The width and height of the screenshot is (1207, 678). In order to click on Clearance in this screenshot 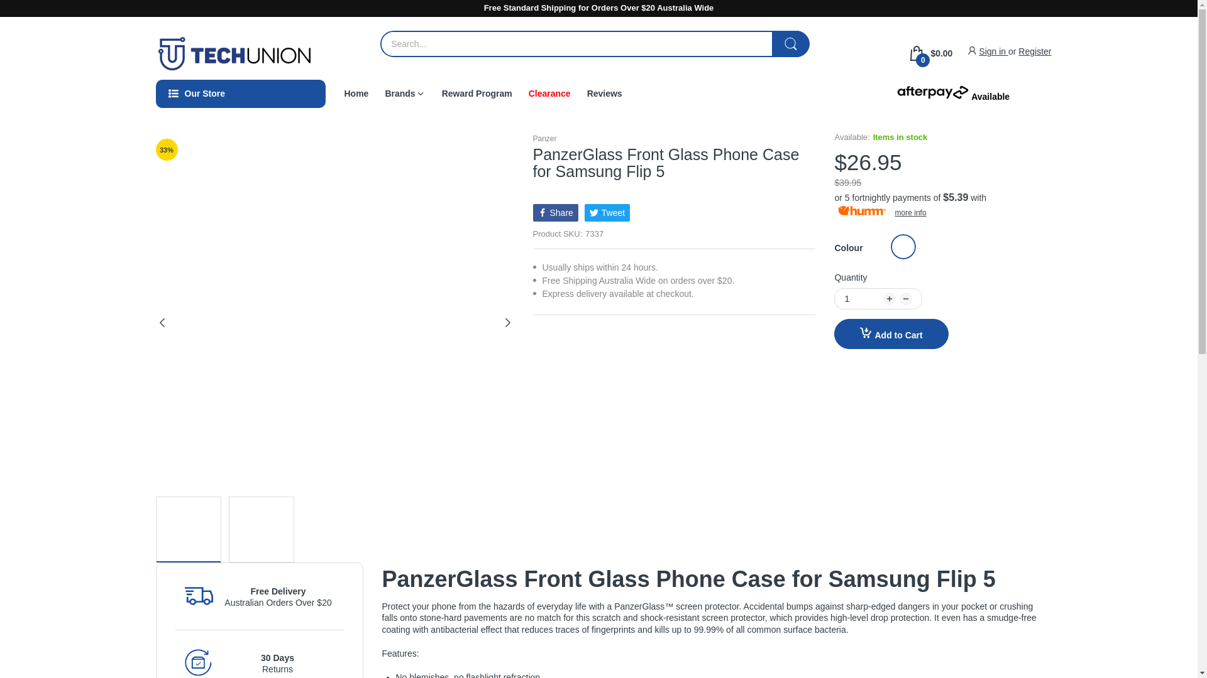, I will do `click(549, 93)`.